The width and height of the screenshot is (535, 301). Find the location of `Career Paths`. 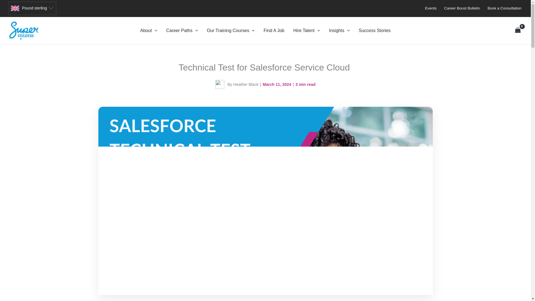

Career Paths is located at coordinates (182, 31).